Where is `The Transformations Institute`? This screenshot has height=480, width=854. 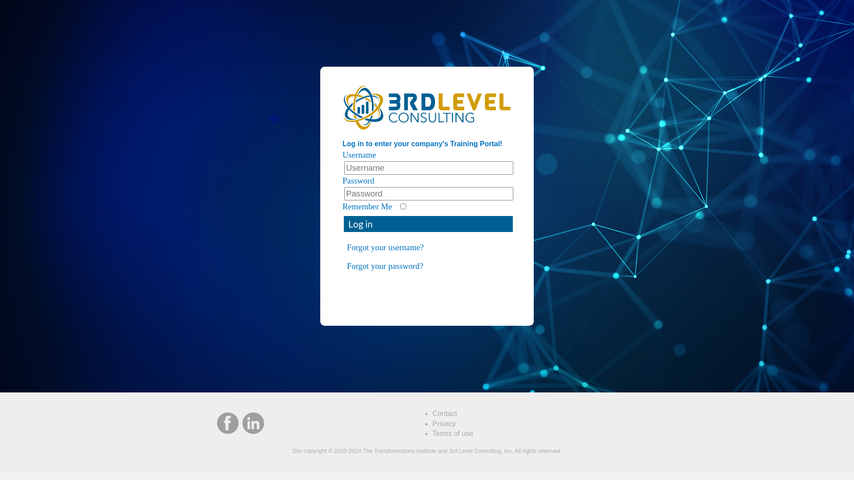 The Transformations Institute is located at coordinates (400, 451).